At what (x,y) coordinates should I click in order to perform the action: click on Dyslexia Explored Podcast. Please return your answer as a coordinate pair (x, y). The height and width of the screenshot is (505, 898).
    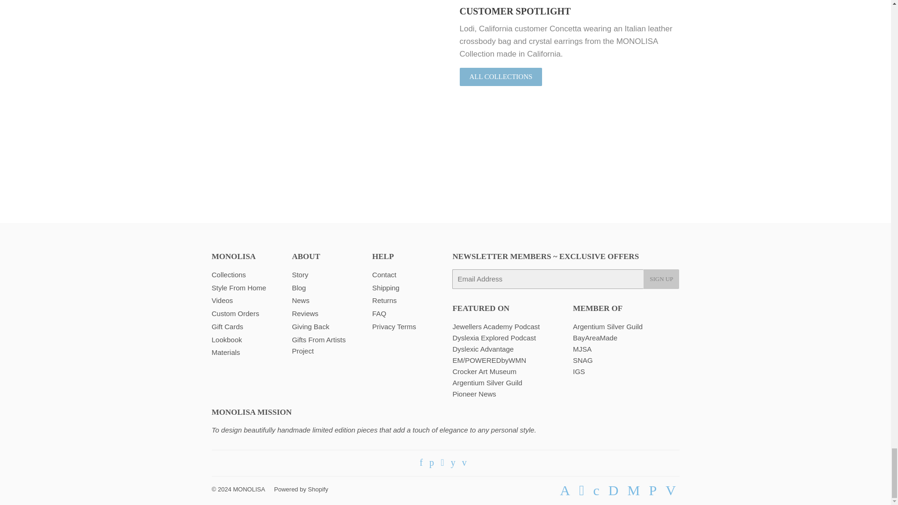
    Looking at the image, I should click on (494, 338).